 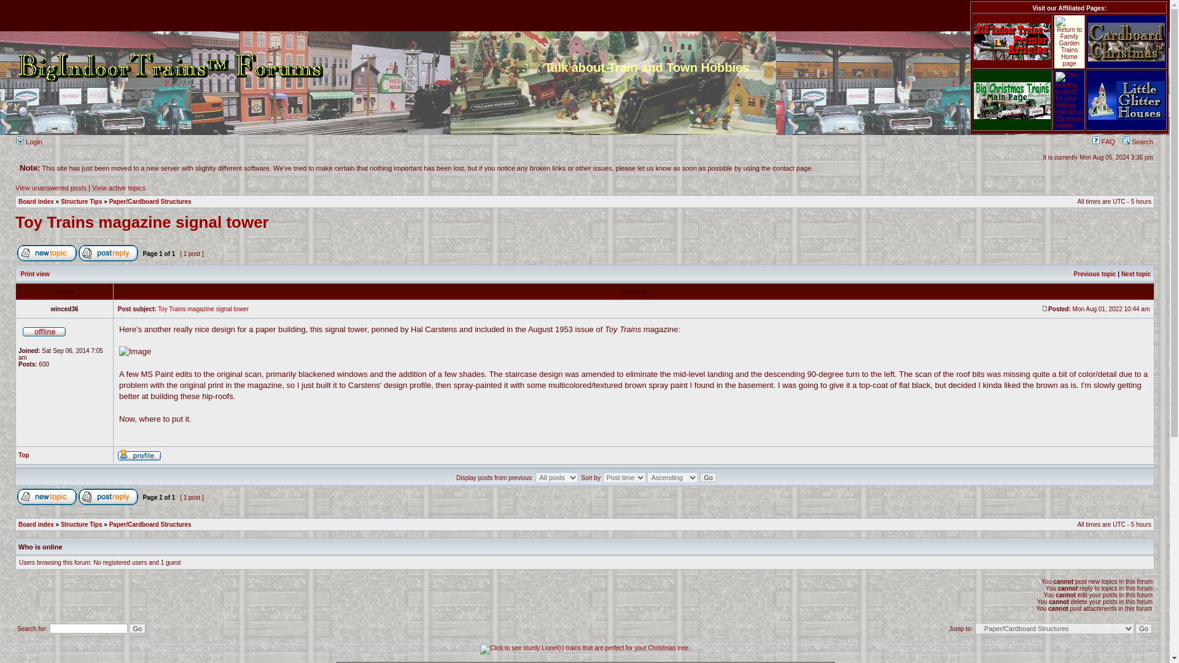 What do you see at coordinates (35, 273) in the screenshot?
I see `Print view` at bounding box center [35, 273].